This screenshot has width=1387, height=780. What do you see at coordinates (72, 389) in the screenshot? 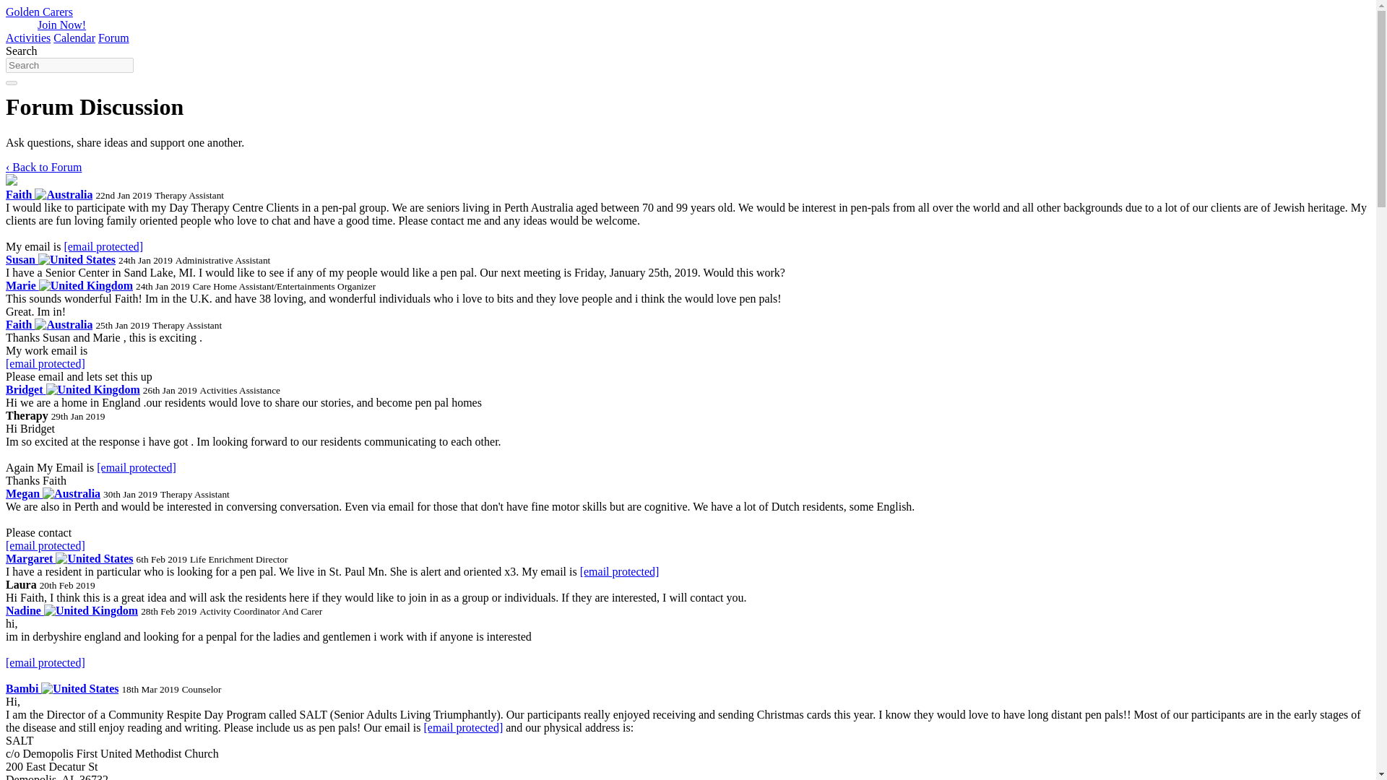
I see `View Profile` at bounding box center [72, 389].